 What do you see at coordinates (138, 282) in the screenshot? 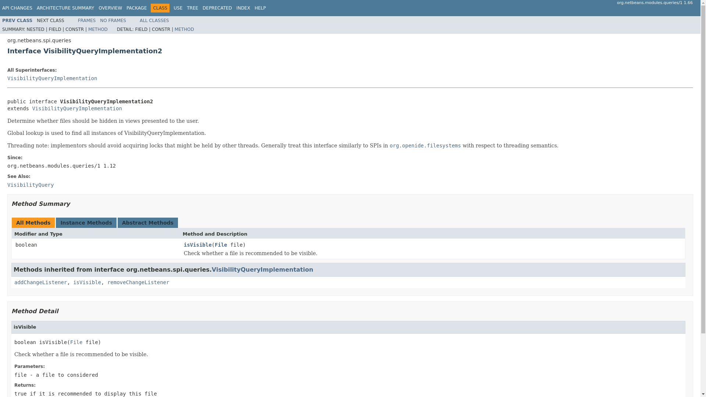
I see `removeChangeListener` at bounding box center [138, 282].